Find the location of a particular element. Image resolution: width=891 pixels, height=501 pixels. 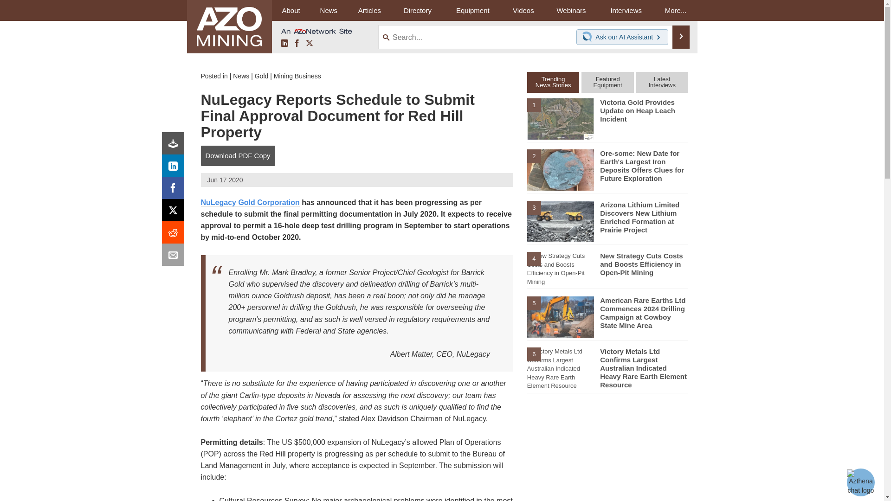

News is located at coordinates (241, 76).